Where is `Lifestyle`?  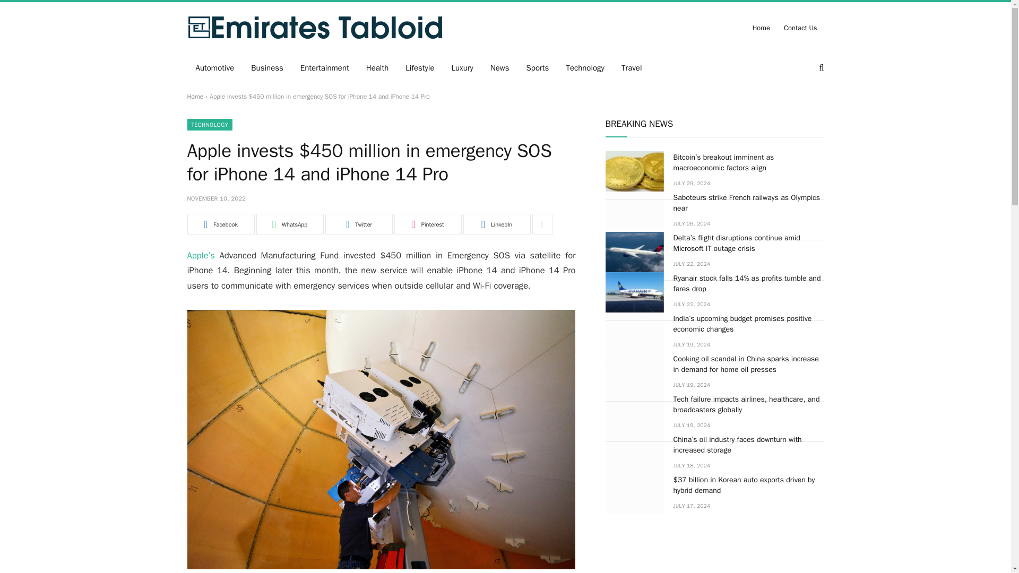
Lifestyle is located at coordinates (419, 68).